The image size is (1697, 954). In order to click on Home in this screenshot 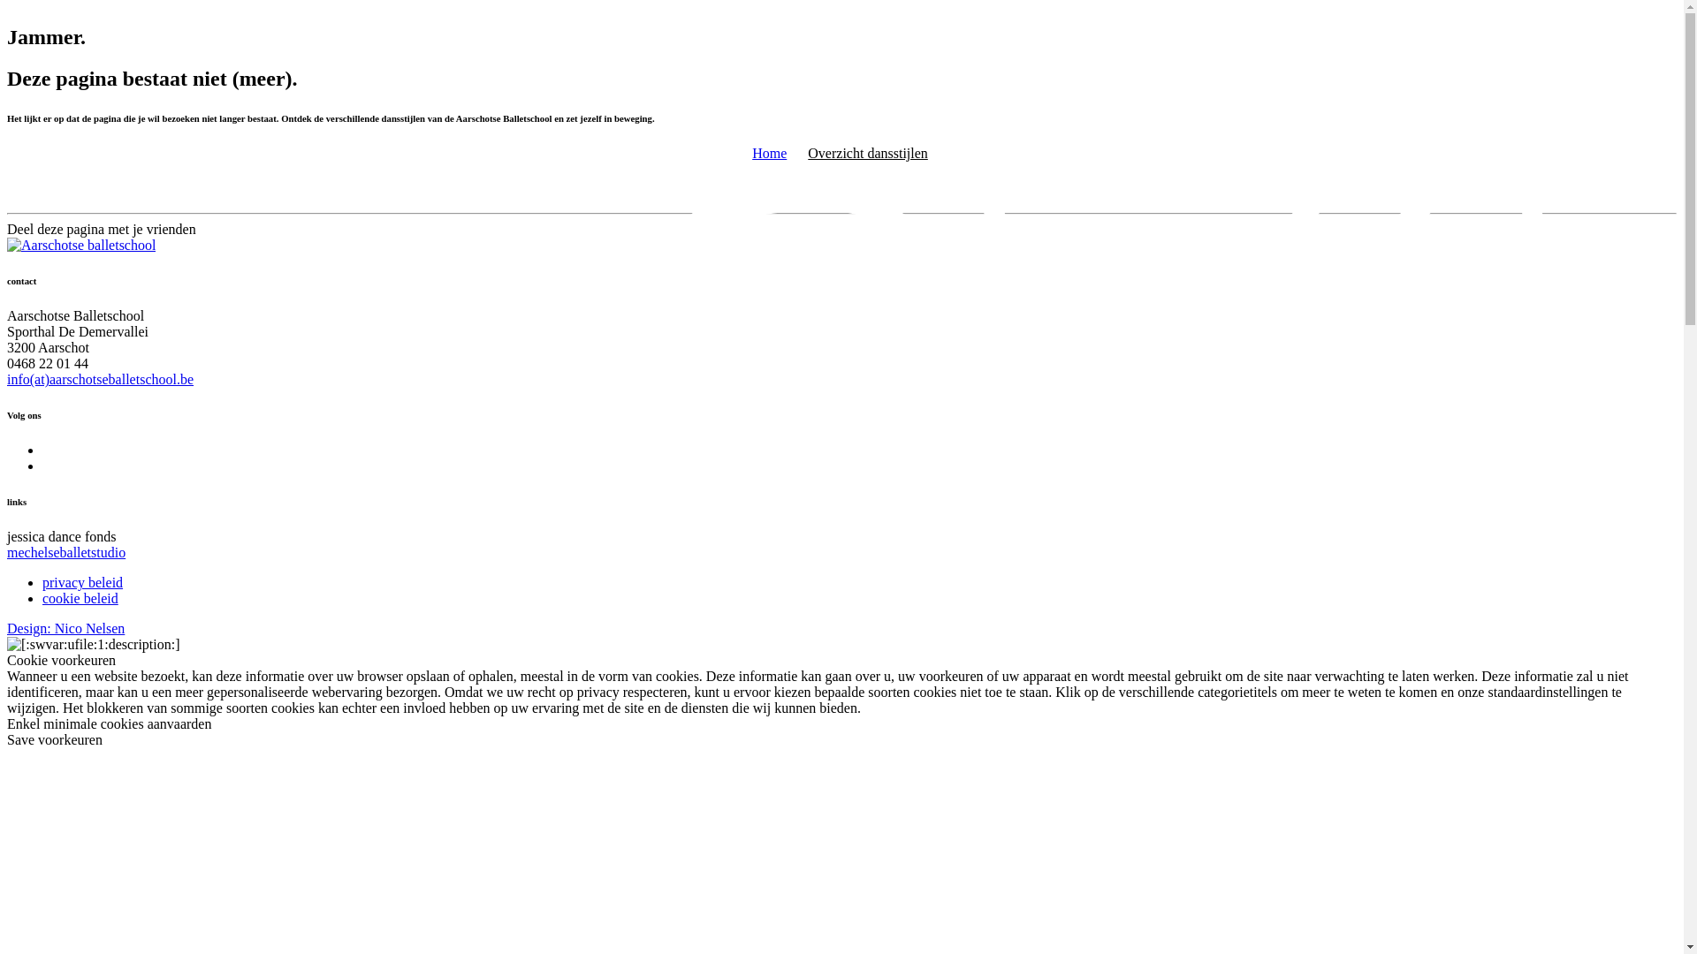, I will do `click(769, 154)`.